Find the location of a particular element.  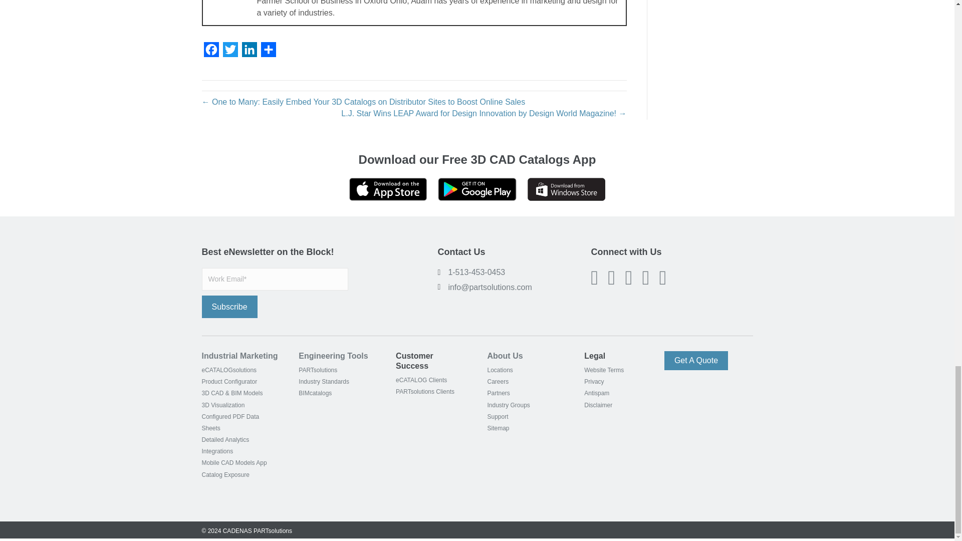

Subscribe is located at coordinates (228, 307).